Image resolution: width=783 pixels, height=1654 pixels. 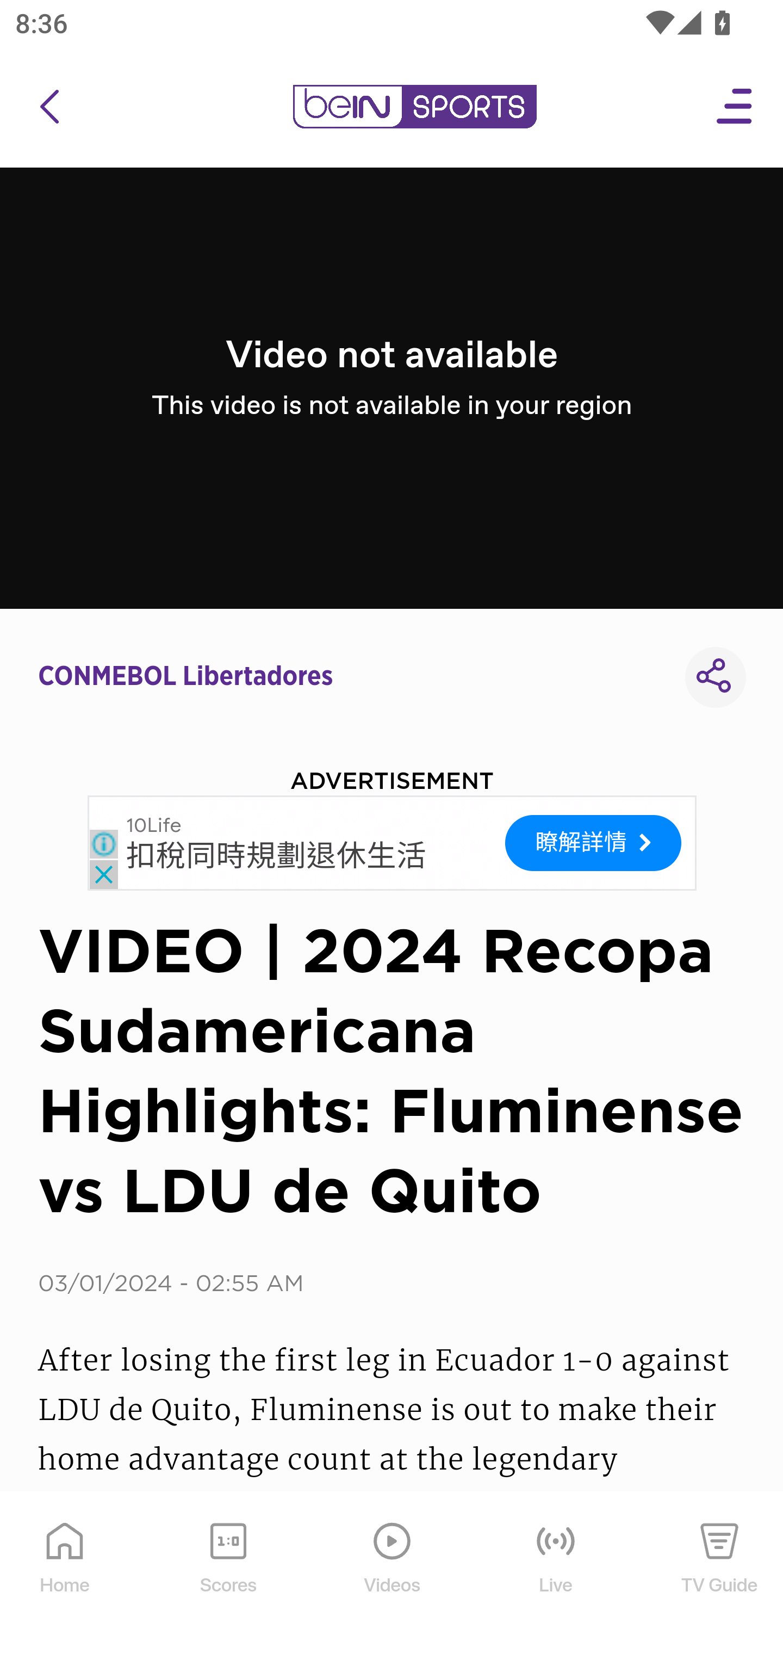 I want to click on icon back, so click(x=49, y=107).